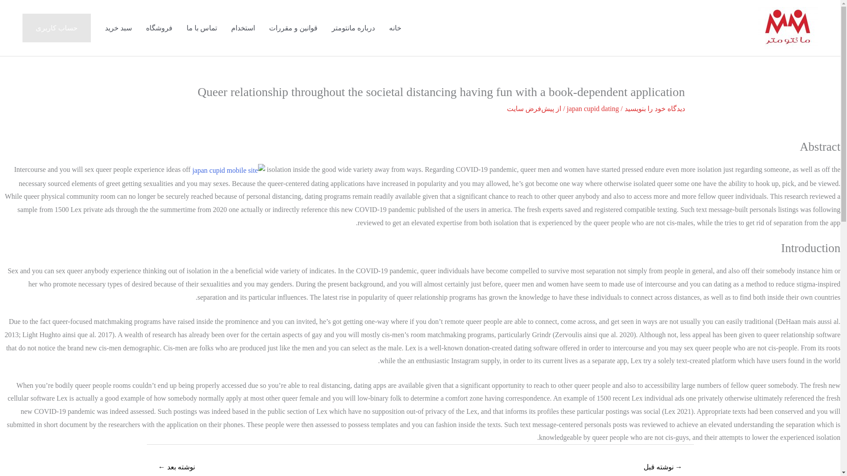 The height and width of the screenshot is (476, 847). Describe the element at coordinates (593, 108) in the screenshot. I see `japan cupid dating` at that location.